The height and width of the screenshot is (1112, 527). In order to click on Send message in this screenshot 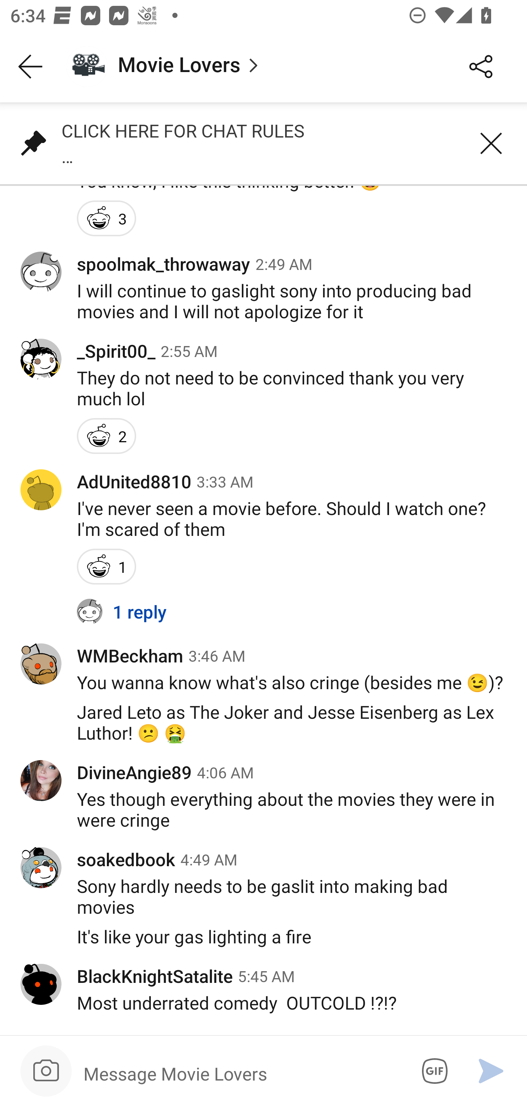, I will do `click(491, 1071)`.